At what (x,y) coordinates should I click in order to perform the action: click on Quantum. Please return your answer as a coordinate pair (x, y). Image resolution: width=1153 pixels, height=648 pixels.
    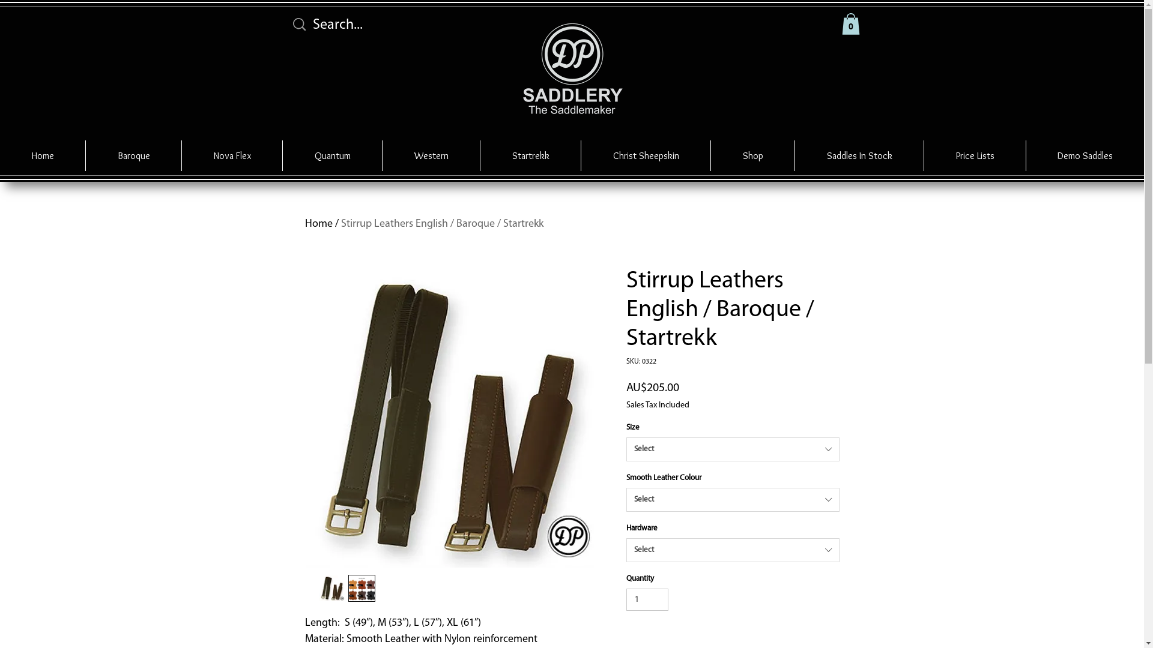
    Looking at the image, I should click on (333, 156).